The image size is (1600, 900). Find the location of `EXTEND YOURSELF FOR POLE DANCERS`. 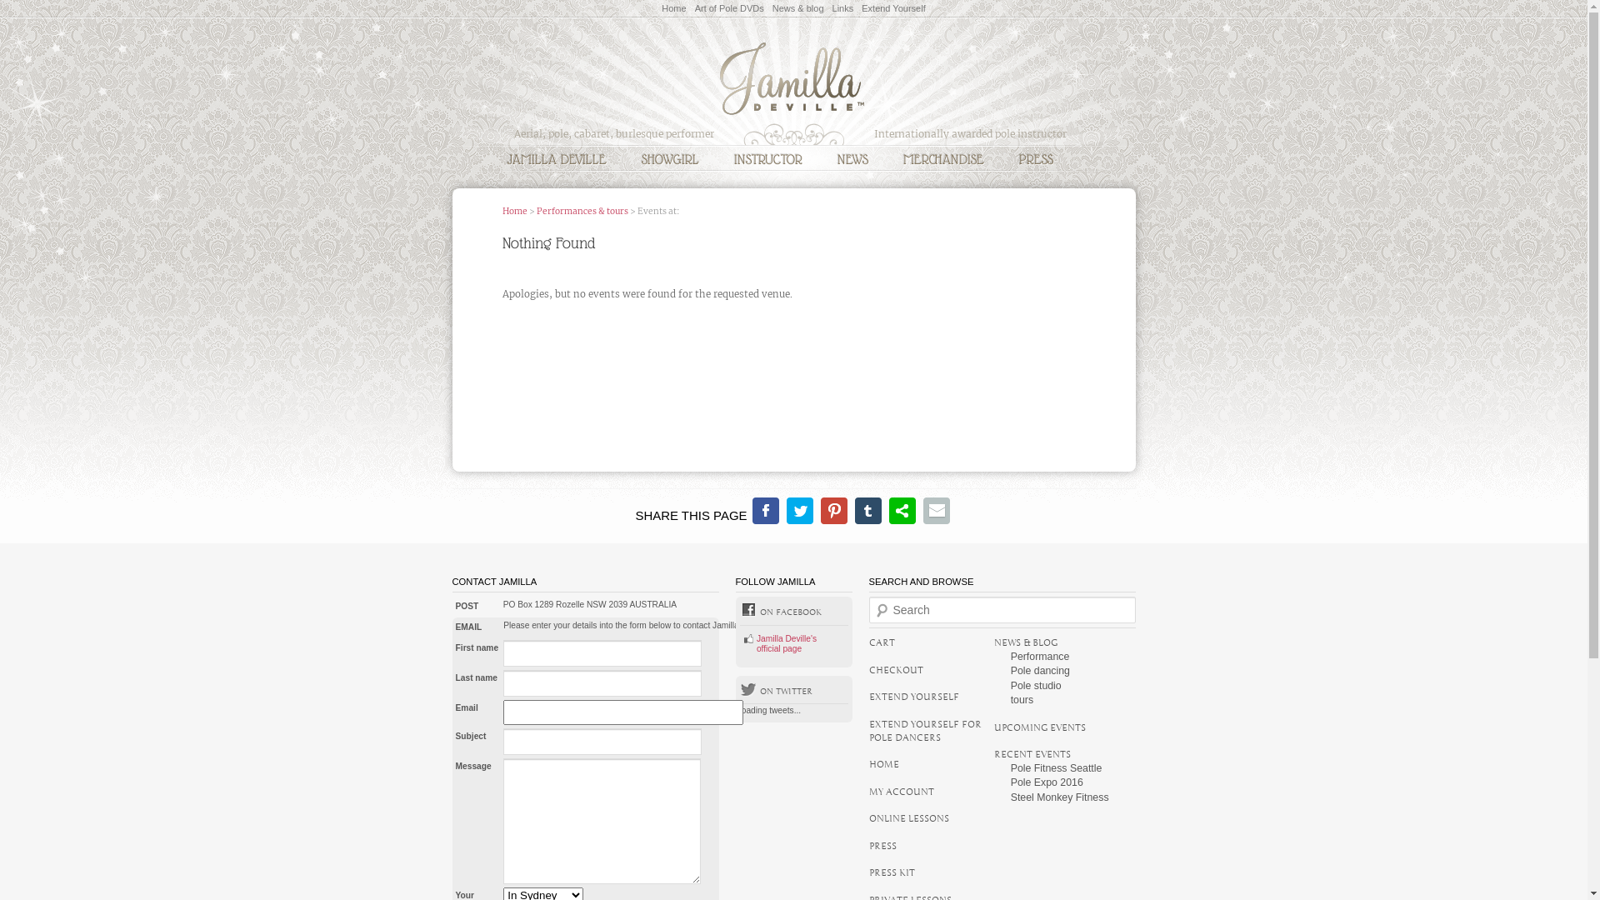

EXTEND YOURSELF FOR POLE DANCERS is located at coordinates (925, 731).